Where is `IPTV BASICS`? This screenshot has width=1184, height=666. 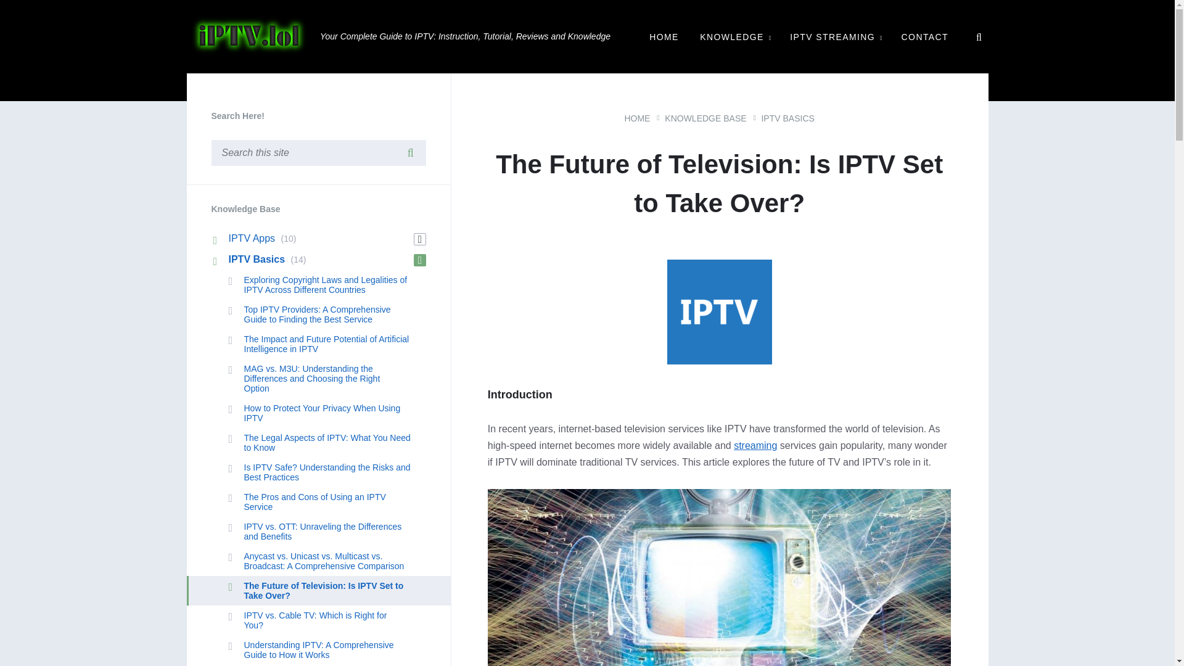
IPTV BASICS is located at coordinates (787, 118).